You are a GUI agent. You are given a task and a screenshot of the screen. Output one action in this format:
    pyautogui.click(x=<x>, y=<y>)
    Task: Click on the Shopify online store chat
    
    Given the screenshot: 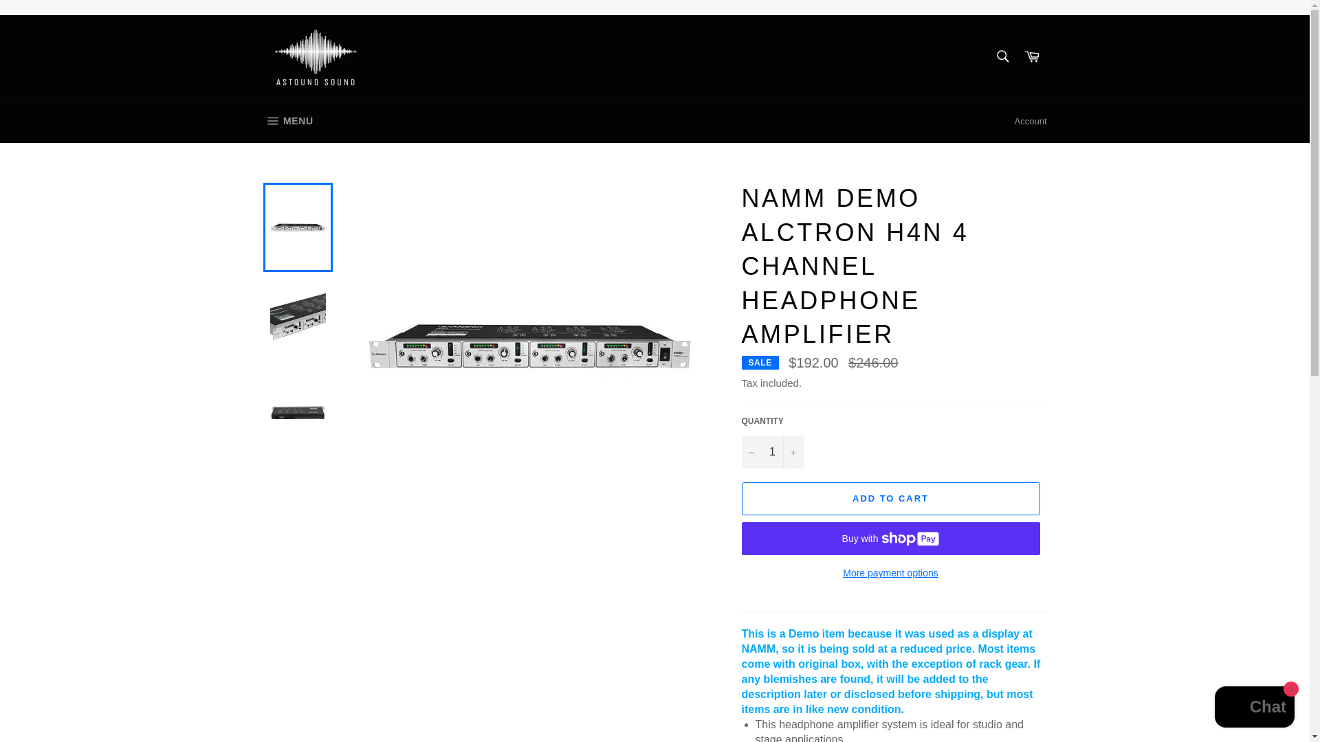 What is the action you would take?
    pyautogui.click(x=1254, y=708)
    